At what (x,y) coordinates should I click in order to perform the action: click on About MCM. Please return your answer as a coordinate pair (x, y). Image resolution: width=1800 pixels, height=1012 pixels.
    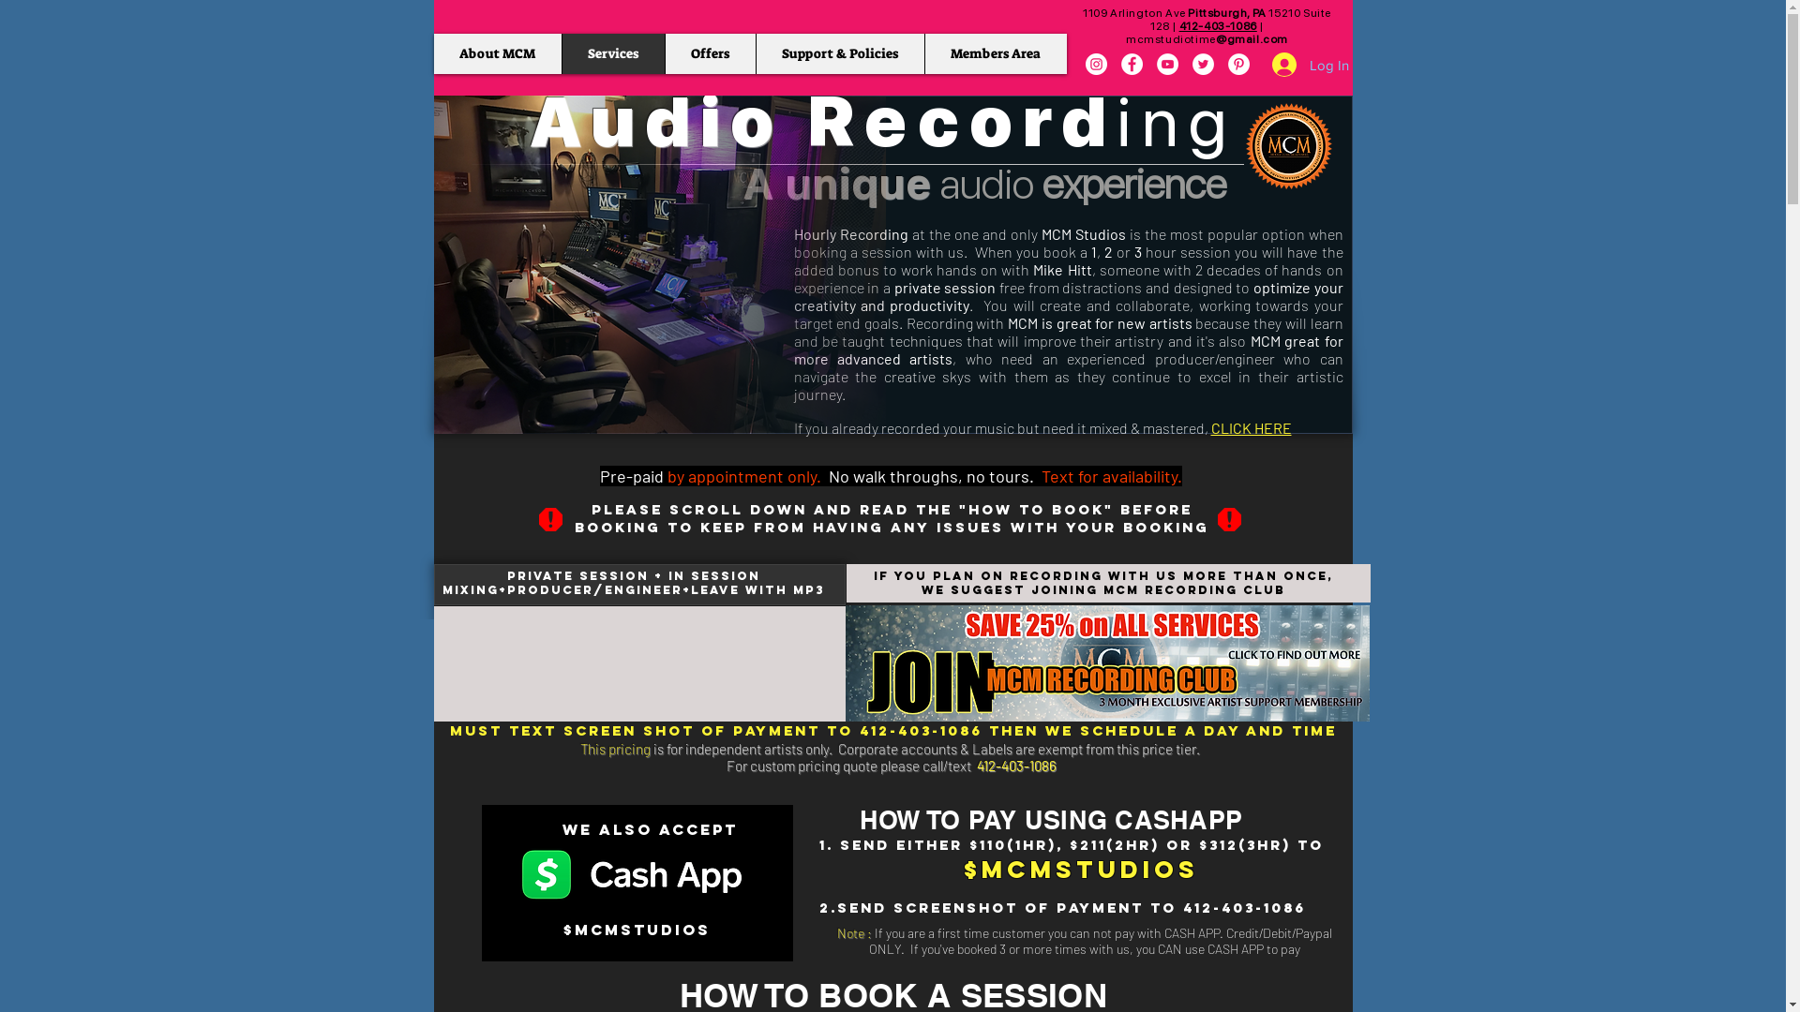
    Looking at the image, I should click on (497, 54).